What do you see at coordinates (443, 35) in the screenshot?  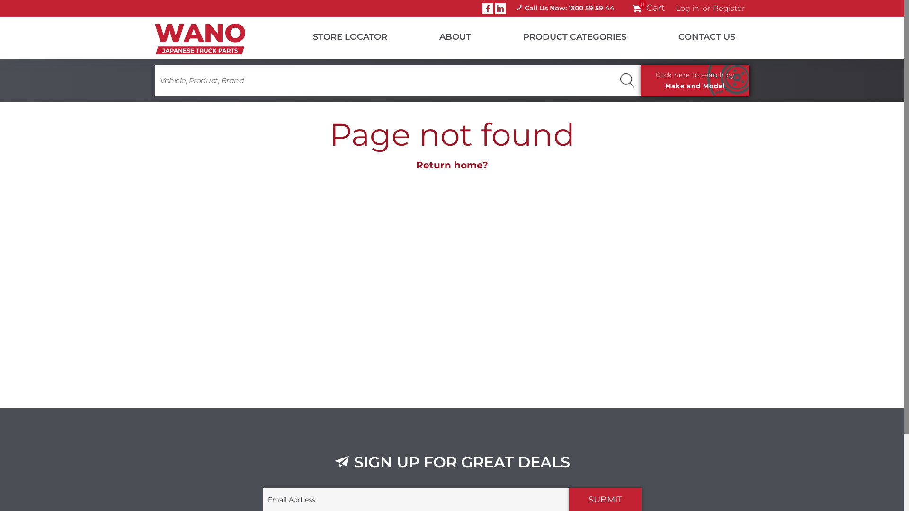 I see `ABOUT` at bounding box center [443, 35].